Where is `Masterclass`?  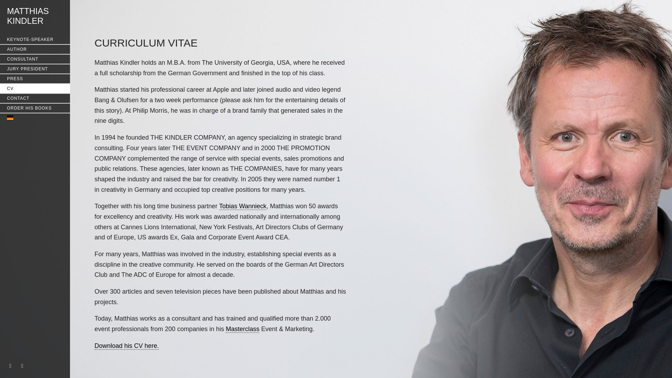
Masterclass is located at coordinates (35, 98).